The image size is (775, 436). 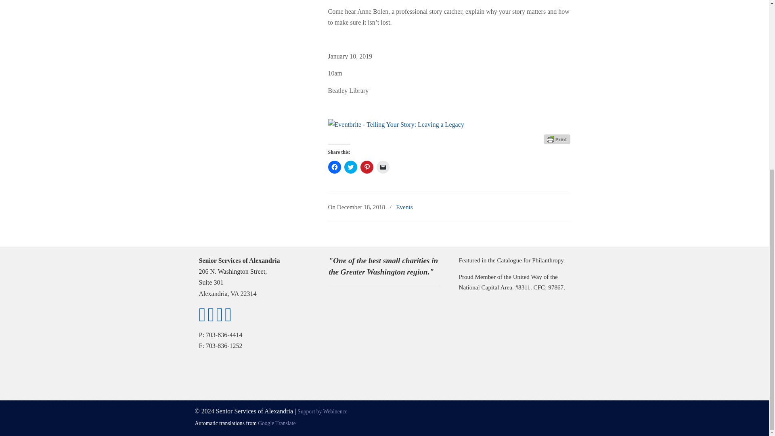 What do you see at coordinates (357, 317) in the screenshot?
I see `Spur Local Critical Nonprofit 2023` at bounding box center [357, 317].